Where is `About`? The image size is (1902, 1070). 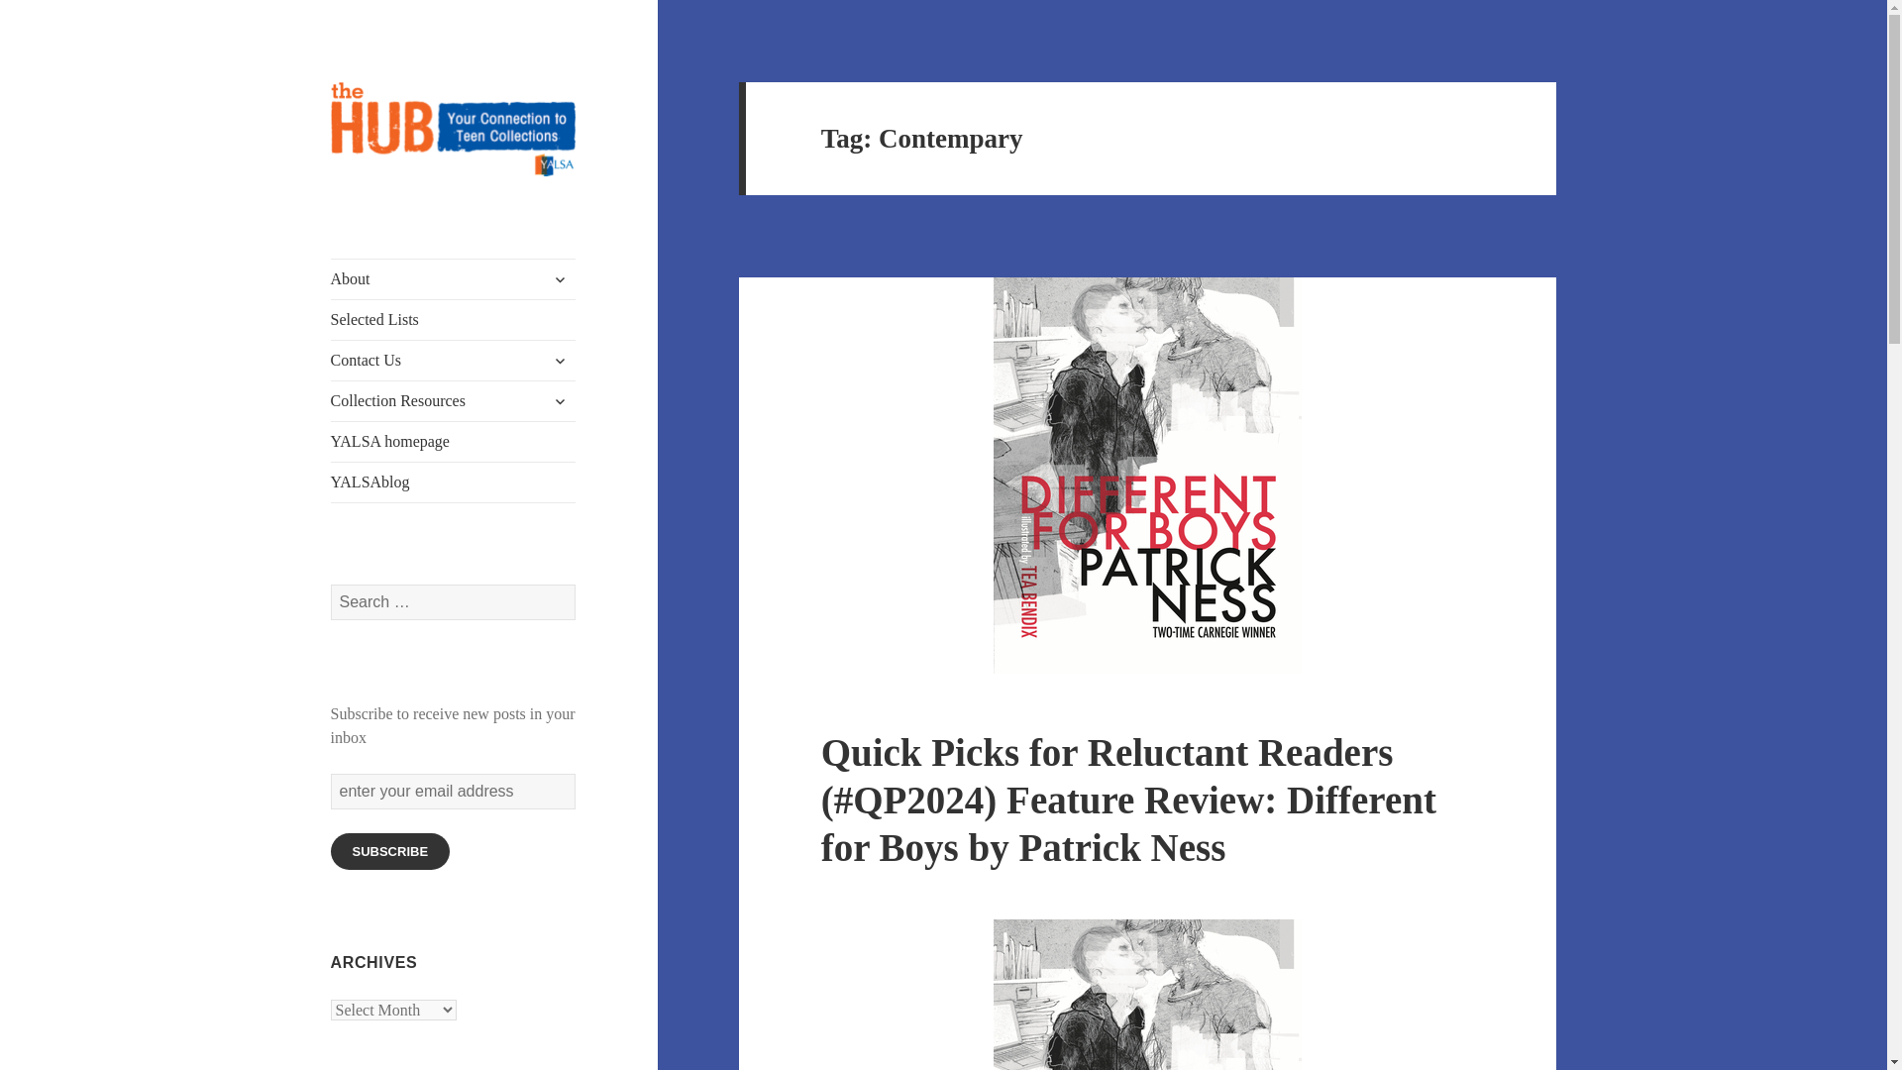
About is located at coordinates (454, 279).